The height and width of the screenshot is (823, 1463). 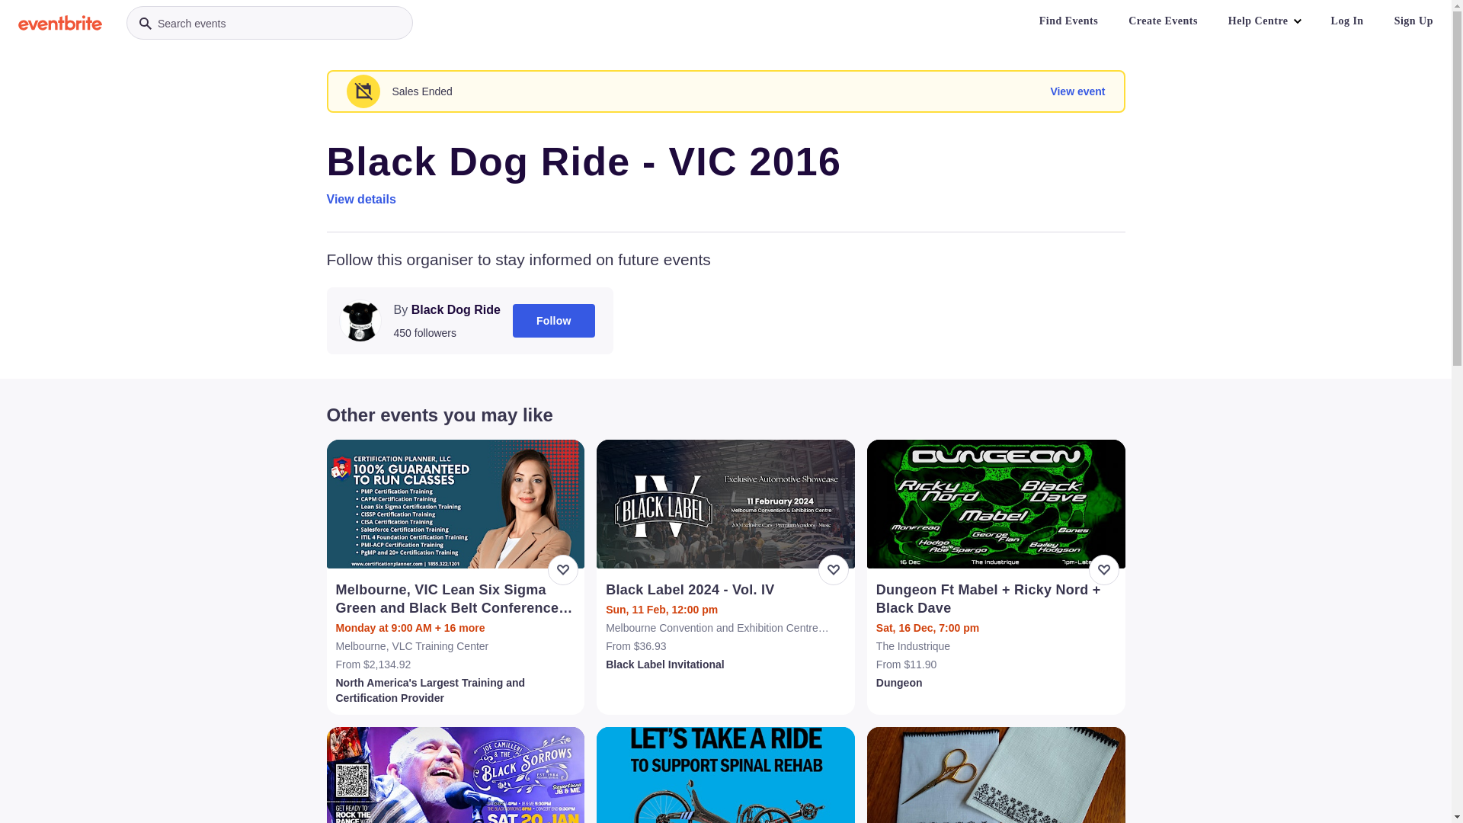 What do you see at coordinates (727, 590) in the screenshot?
I see `Black Label 2024 - Vol. IV` at bounding box center [727, 590].